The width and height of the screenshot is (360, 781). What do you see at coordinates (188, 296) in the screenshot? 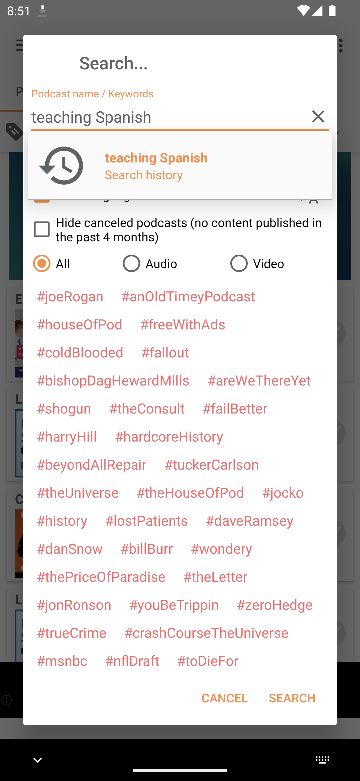
I see `#anOldTimeyPodcast` at bounding box center [188, 296].